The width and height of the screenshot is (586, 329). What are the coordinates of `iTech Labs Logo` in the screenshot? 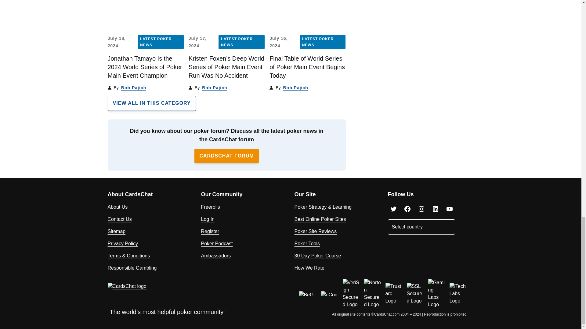 It's located at (458, 294).